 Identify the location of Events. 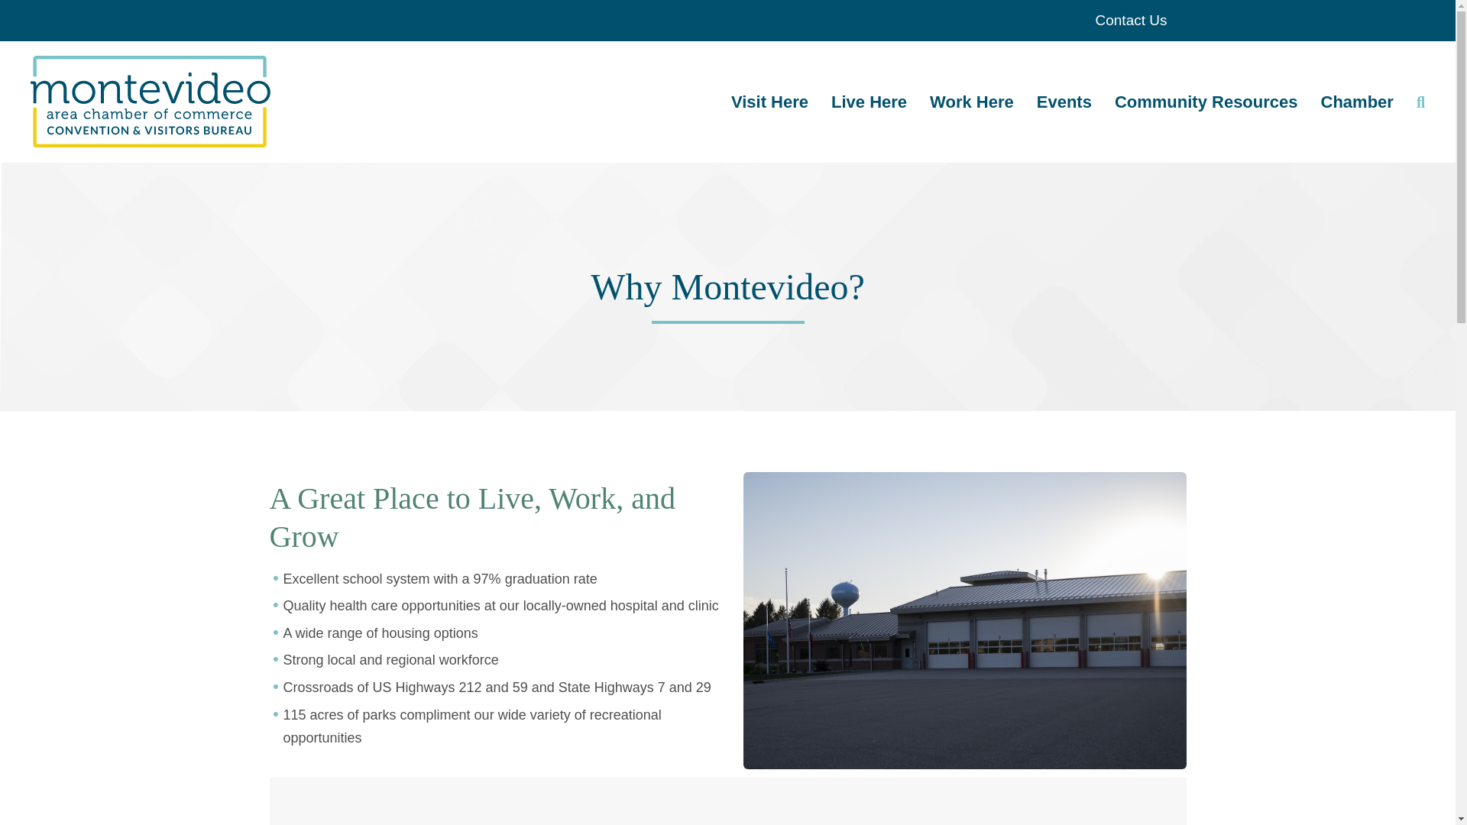
(1064, 102).